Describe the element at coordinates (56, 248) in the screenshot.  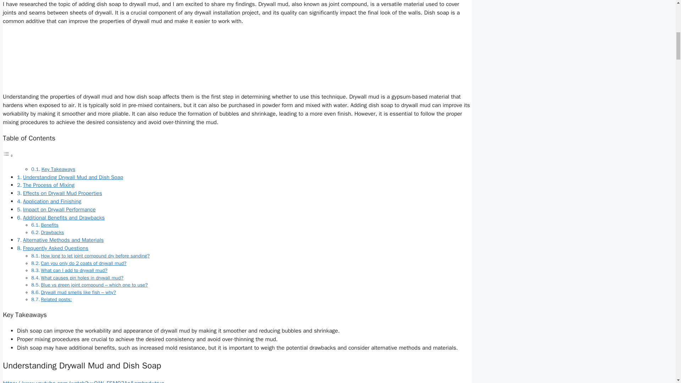
I see `Frequently Asked Questions` at that location.